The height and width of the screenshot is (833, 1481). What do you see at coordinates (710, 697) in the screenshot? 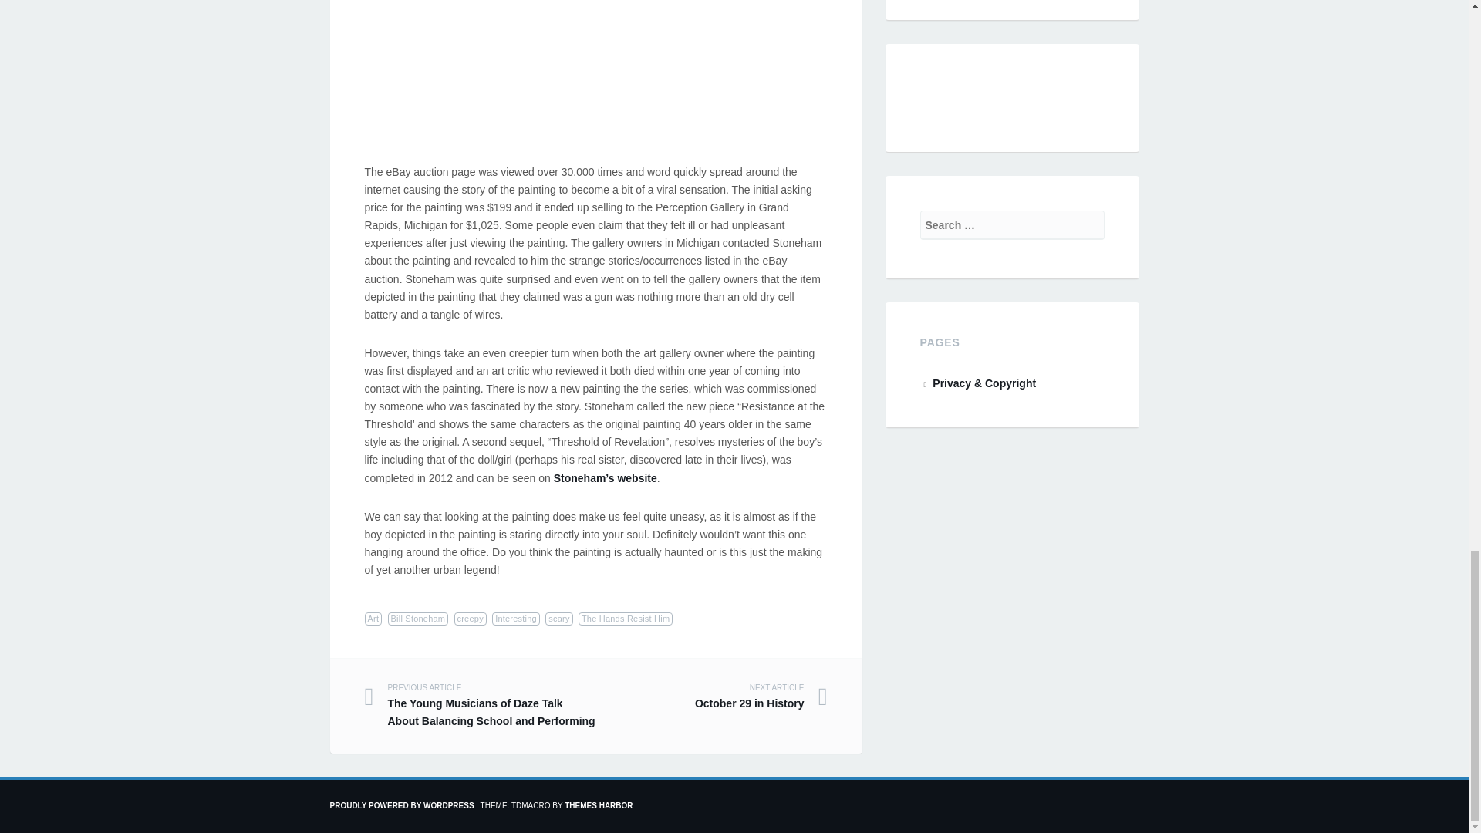
I see `Art` at bounding box center [710, 697].